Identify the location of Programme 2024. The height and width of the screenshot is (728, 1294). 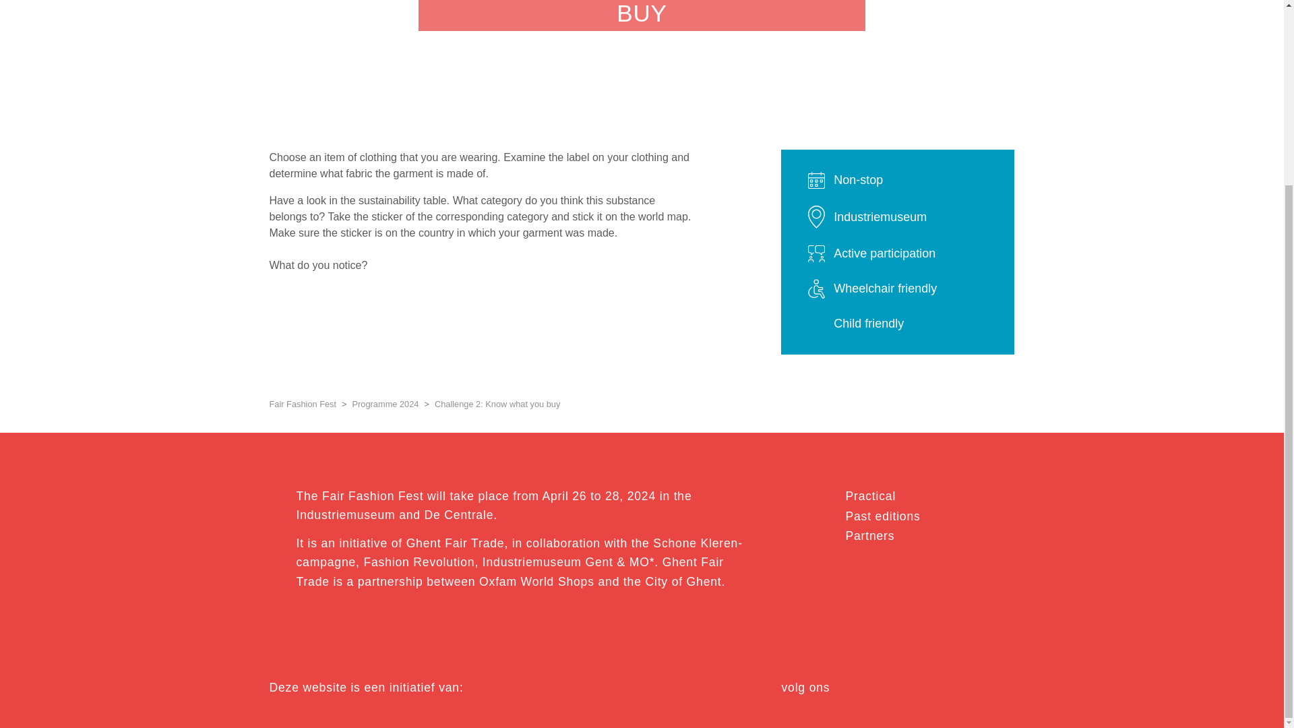
(386, 403).